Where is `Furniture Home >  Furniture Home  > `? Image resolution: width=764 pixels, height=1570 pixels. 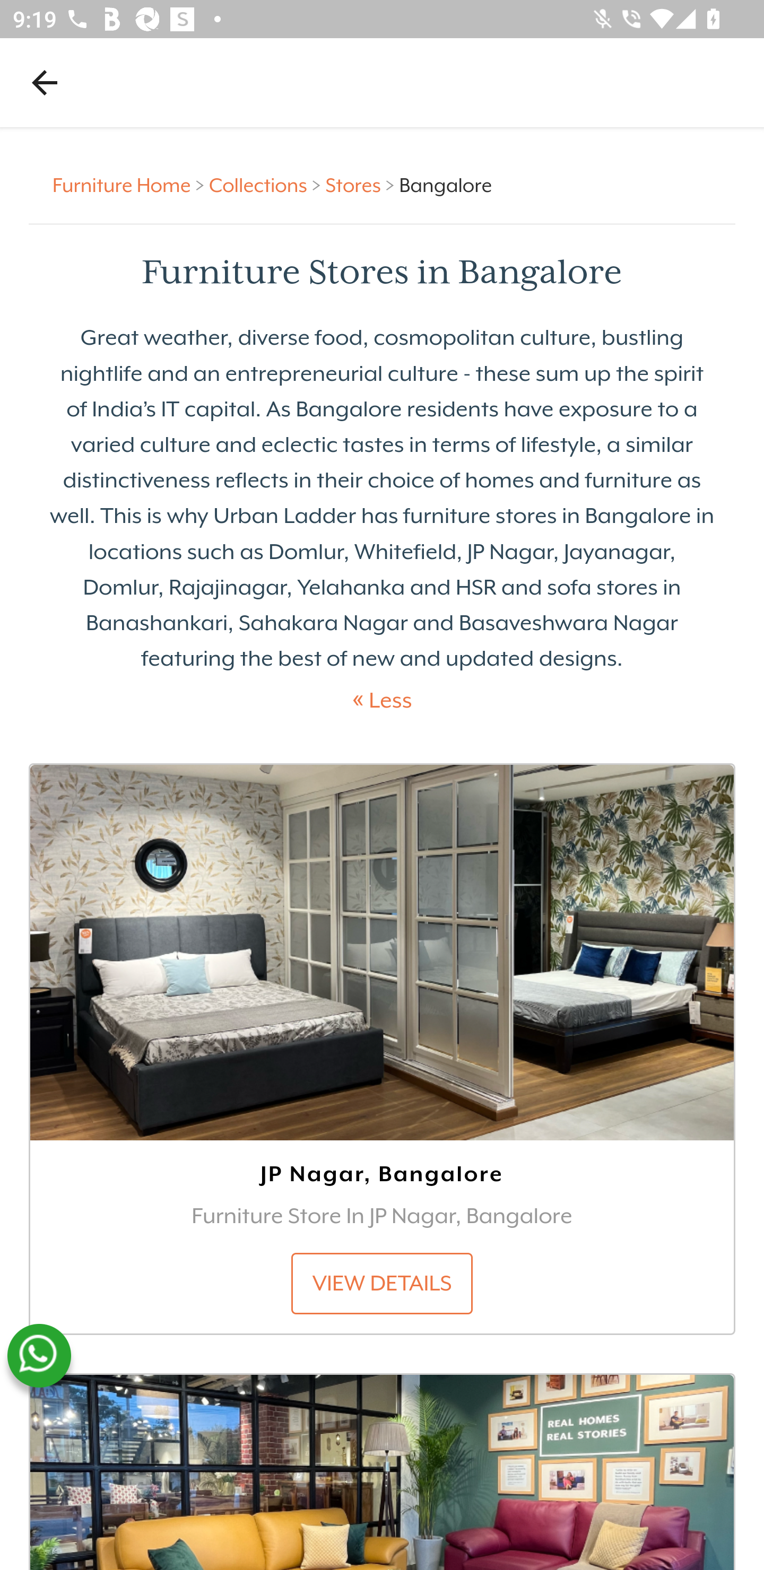
Furniture Home >  Furniture Home  >  is located at coordinates (132, 185).